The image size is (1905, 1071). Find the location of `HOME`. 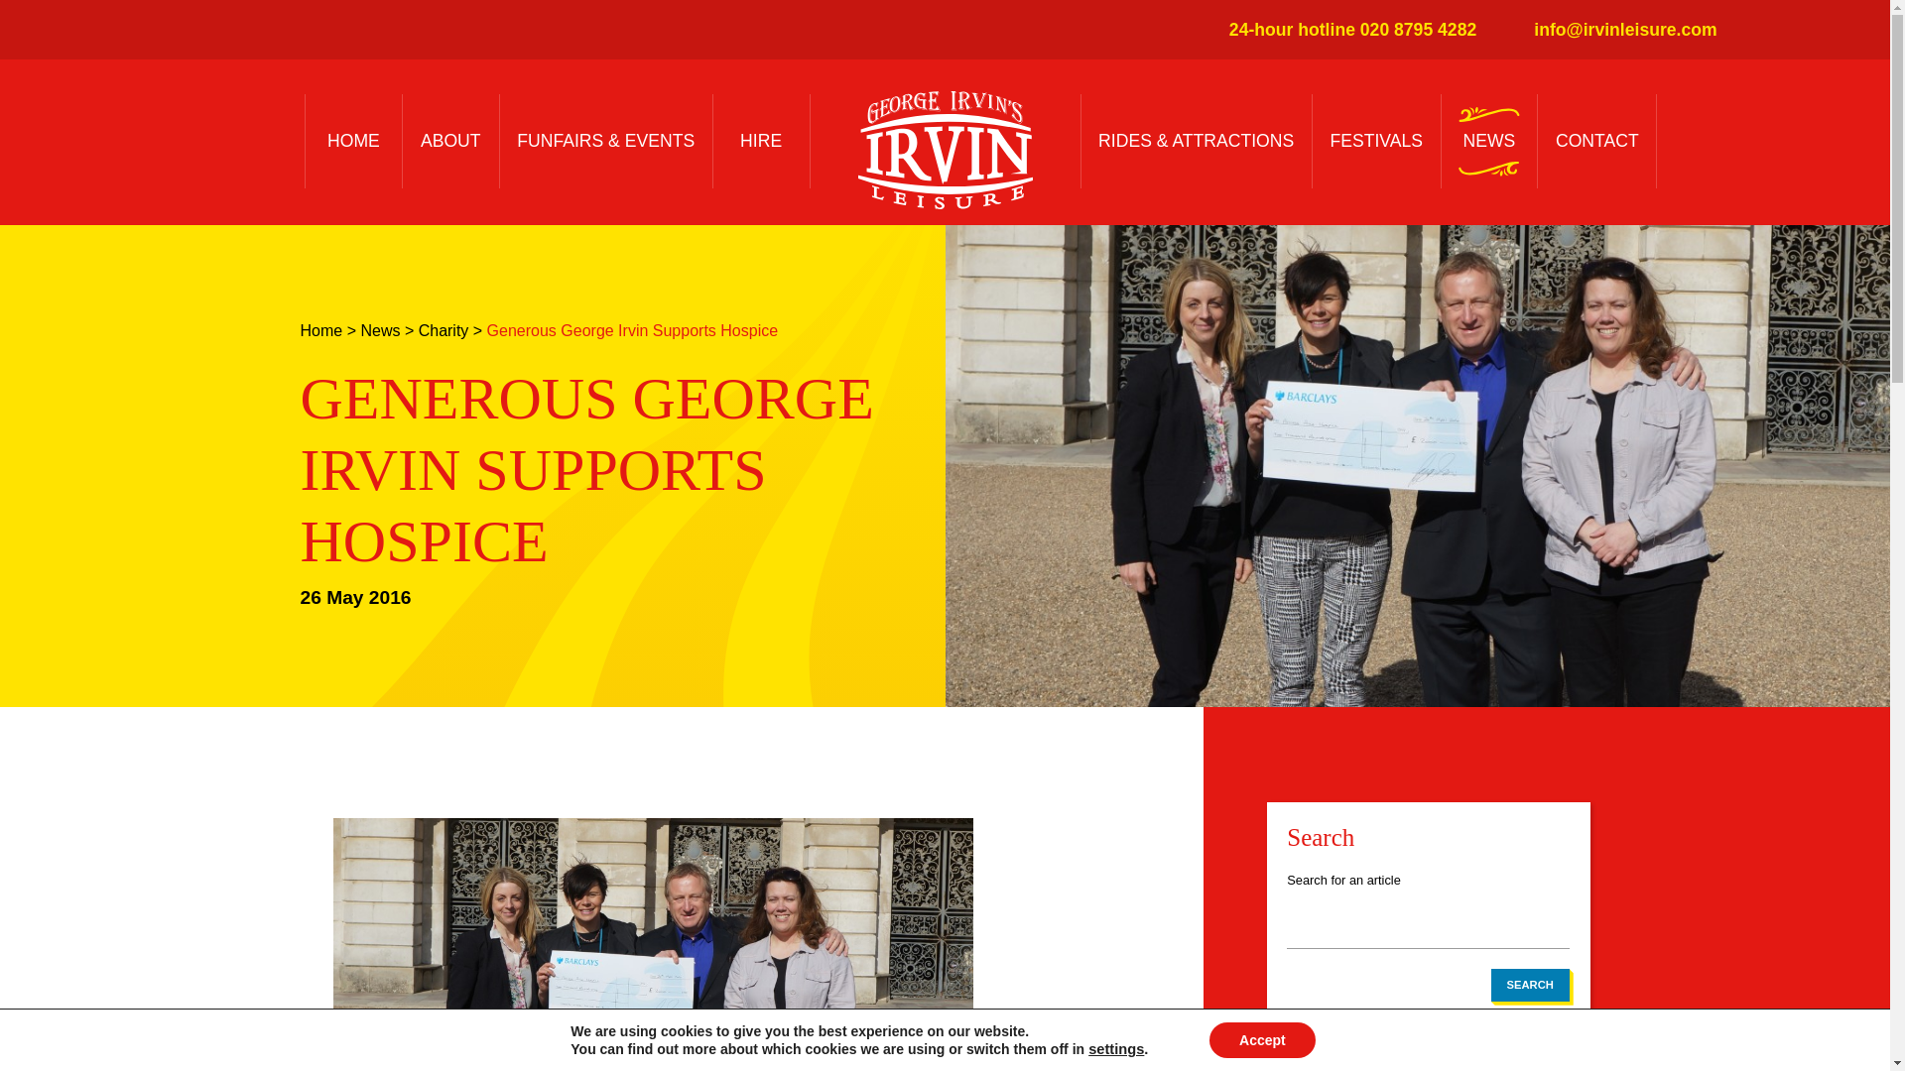

HOME is located at coordinates (353, 141).